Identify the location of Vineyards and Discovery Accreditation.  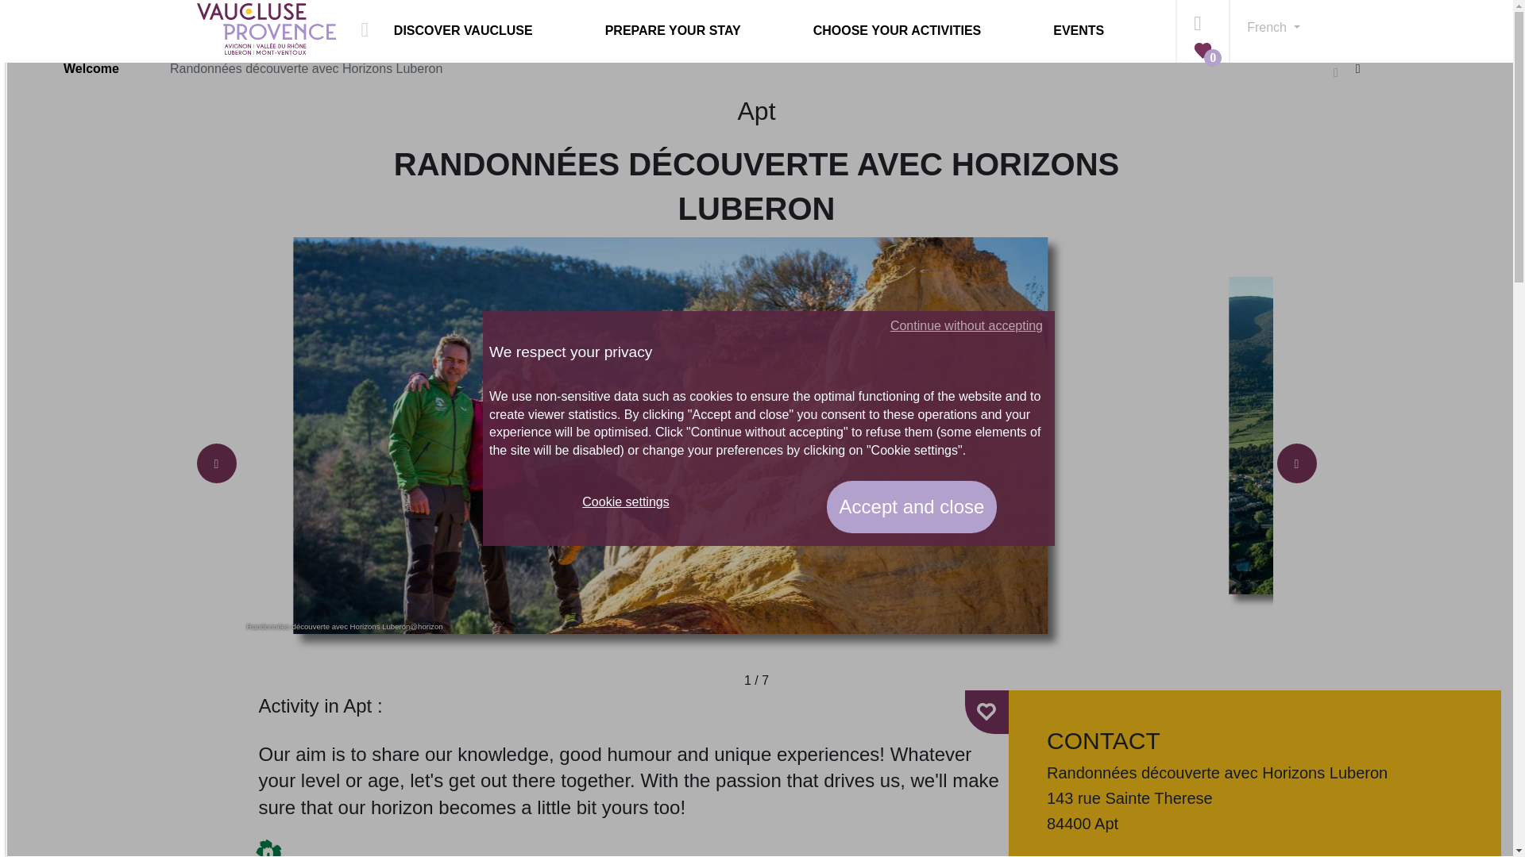
(268, 848).